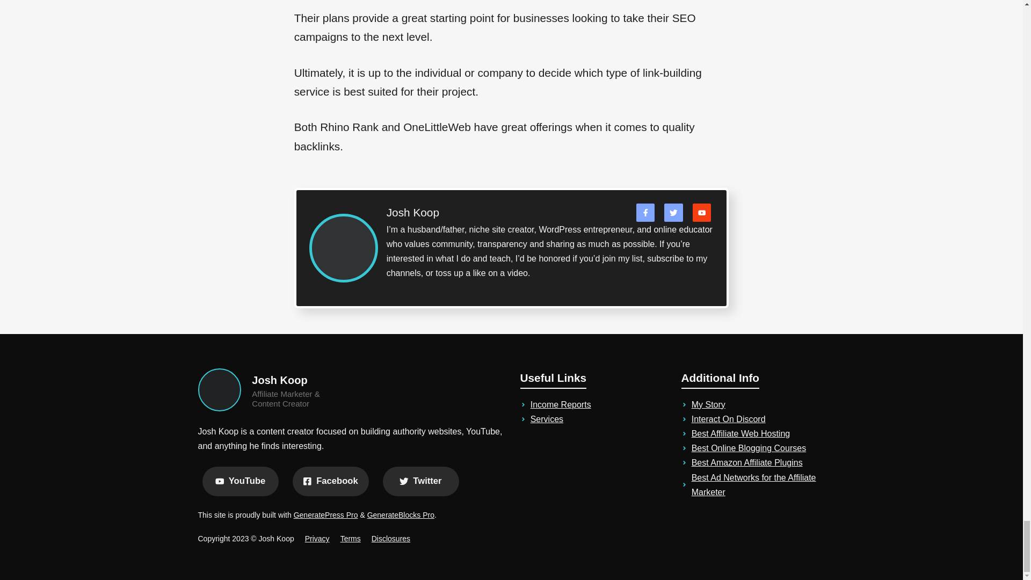 The width and height of the screenshot is (1031, 580). I want to click on GenerateBlocks Pro, so click(401, 514).